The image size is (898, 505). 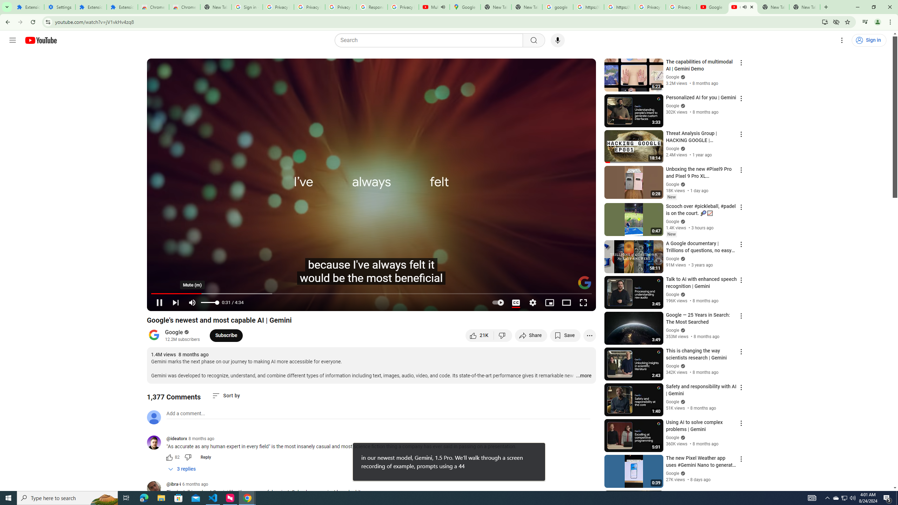 I want to click on Full screen (f), so click(x=583, y=303).